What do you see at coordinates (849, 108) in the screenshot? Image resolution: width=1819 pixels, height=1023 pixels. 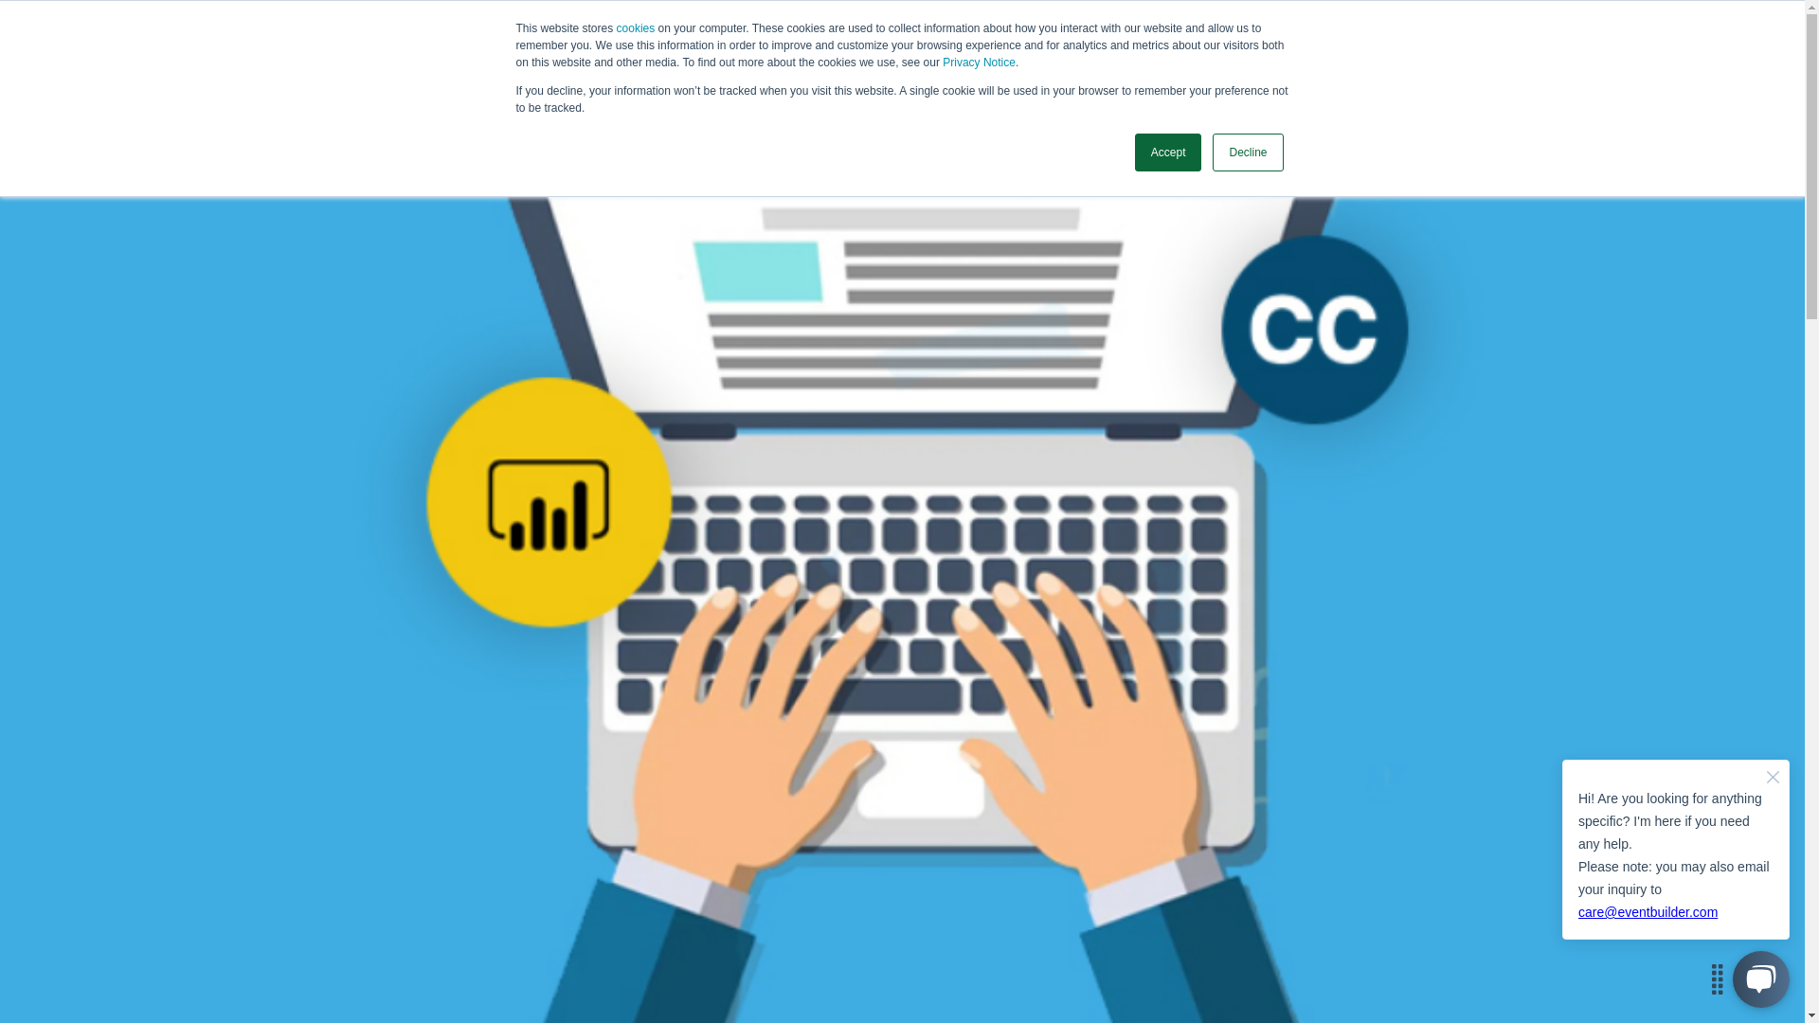 I see `About` at bounding box center [849, 108].